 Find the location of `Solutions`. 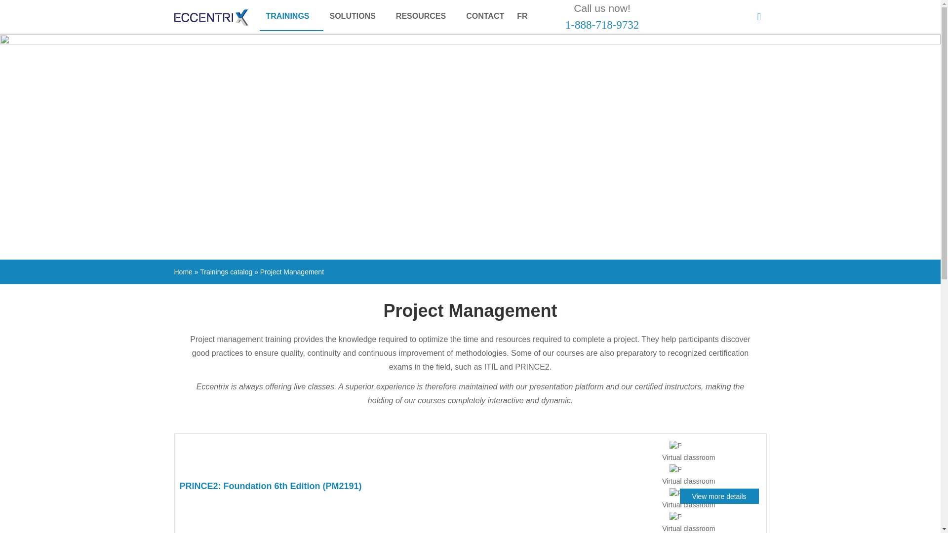

Solutions is located at coordinates (355, 16).